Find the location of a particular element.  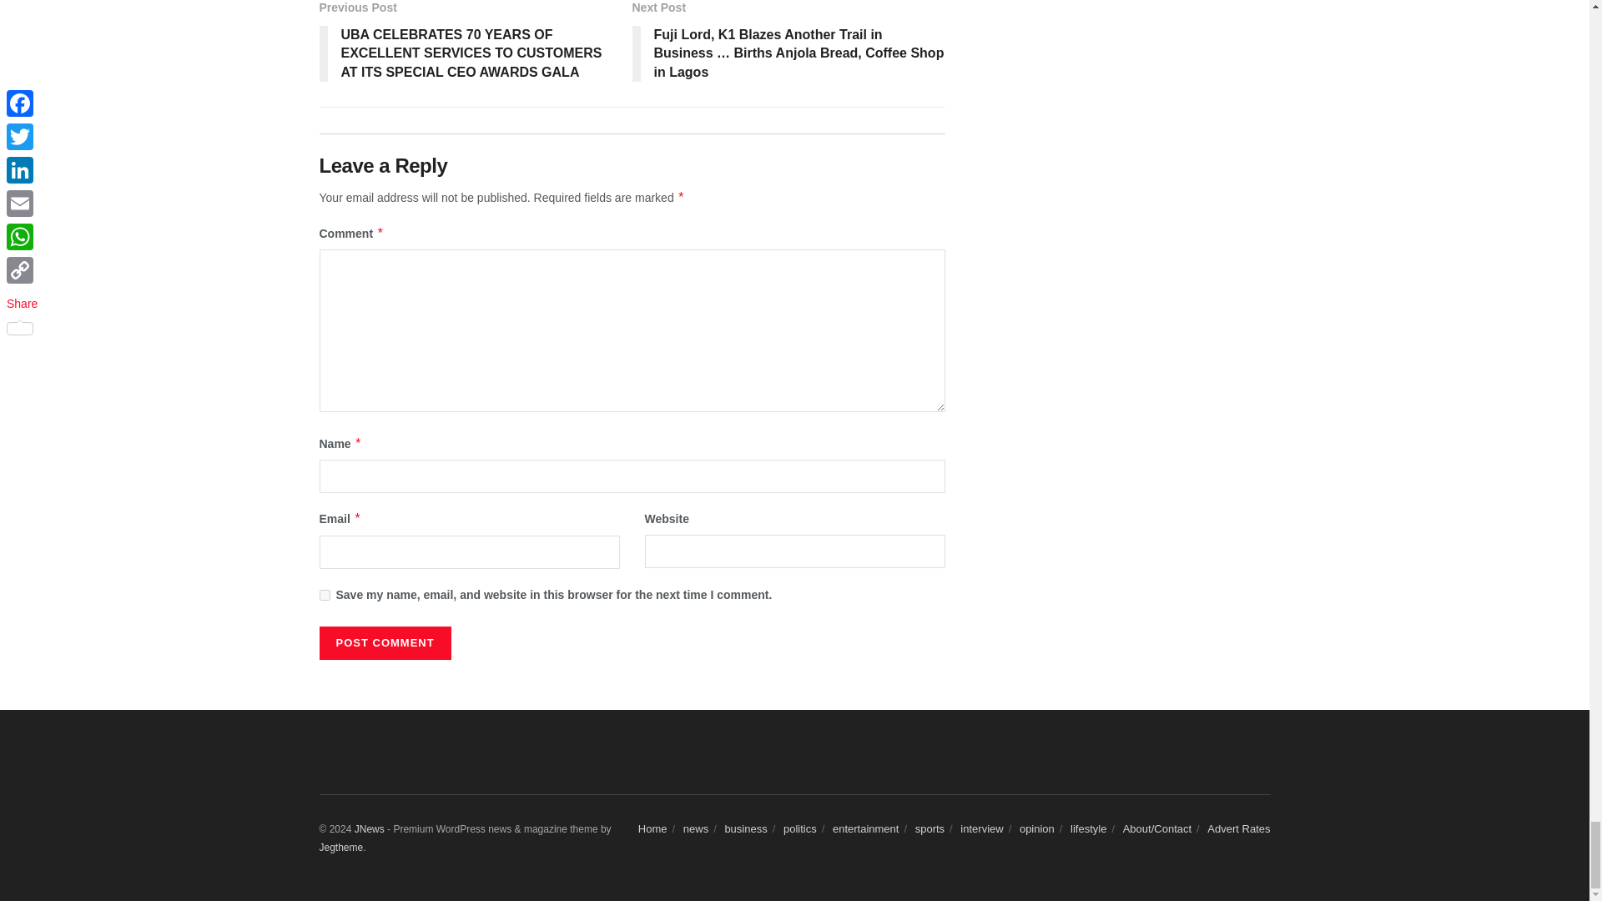

yes is located at coordinates (324, 594).